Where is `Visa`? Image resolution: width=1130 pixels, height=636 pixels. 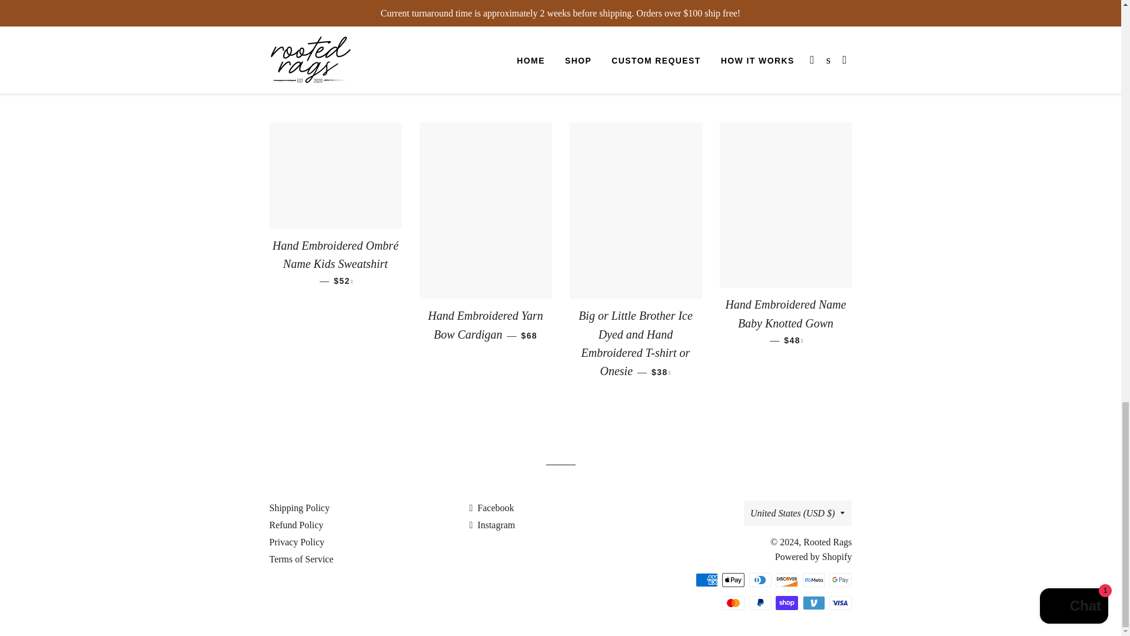
Visa is located at coordinates (840, 602).